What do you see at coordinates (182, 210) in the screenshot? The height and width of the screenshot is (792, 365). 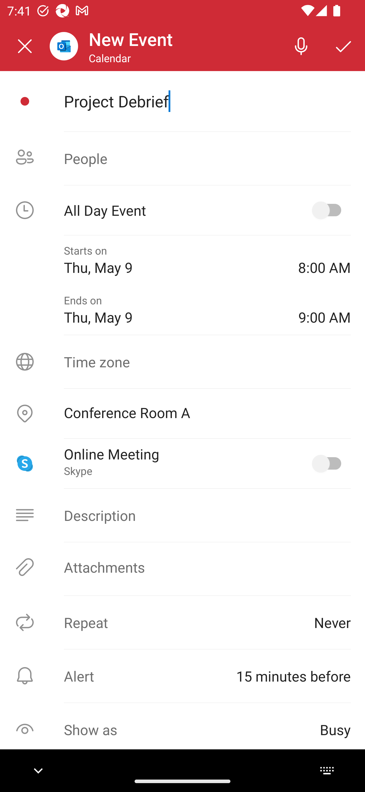 I see `All Day Event` at bounding box center [182, 210].